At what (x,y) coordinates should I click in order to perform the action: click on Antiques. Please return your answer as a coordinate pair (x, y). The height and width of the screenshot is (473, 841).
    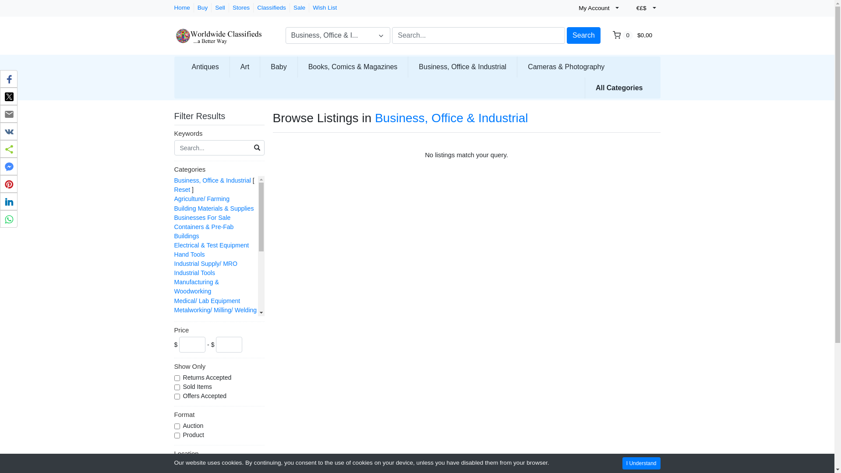
    Looking at the image, I should click on (205, 67).